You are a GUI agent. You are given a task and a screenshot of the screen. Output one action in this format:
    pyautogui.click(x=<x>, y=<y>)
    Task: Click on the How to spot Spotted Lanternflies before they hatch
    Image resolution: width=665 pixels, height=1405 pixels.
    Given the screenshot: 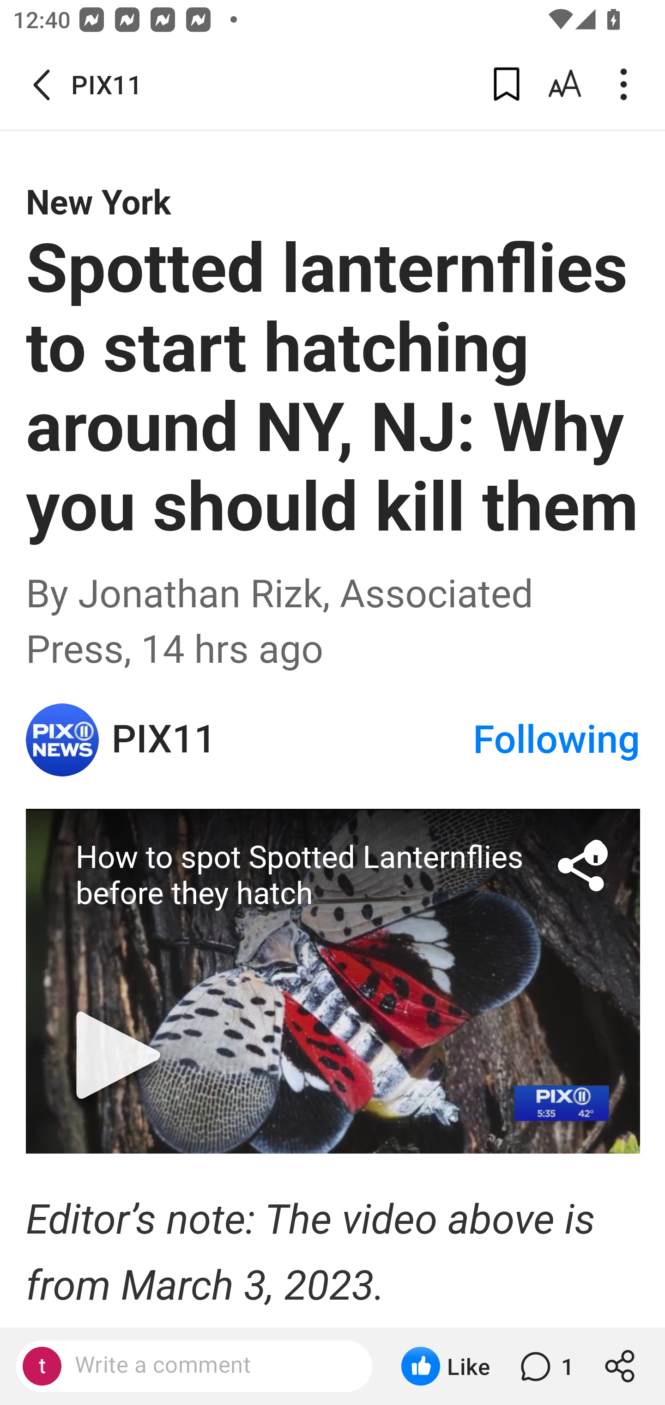 What is the action you would take?
    pyautogui.click(x=333, y=980)
    